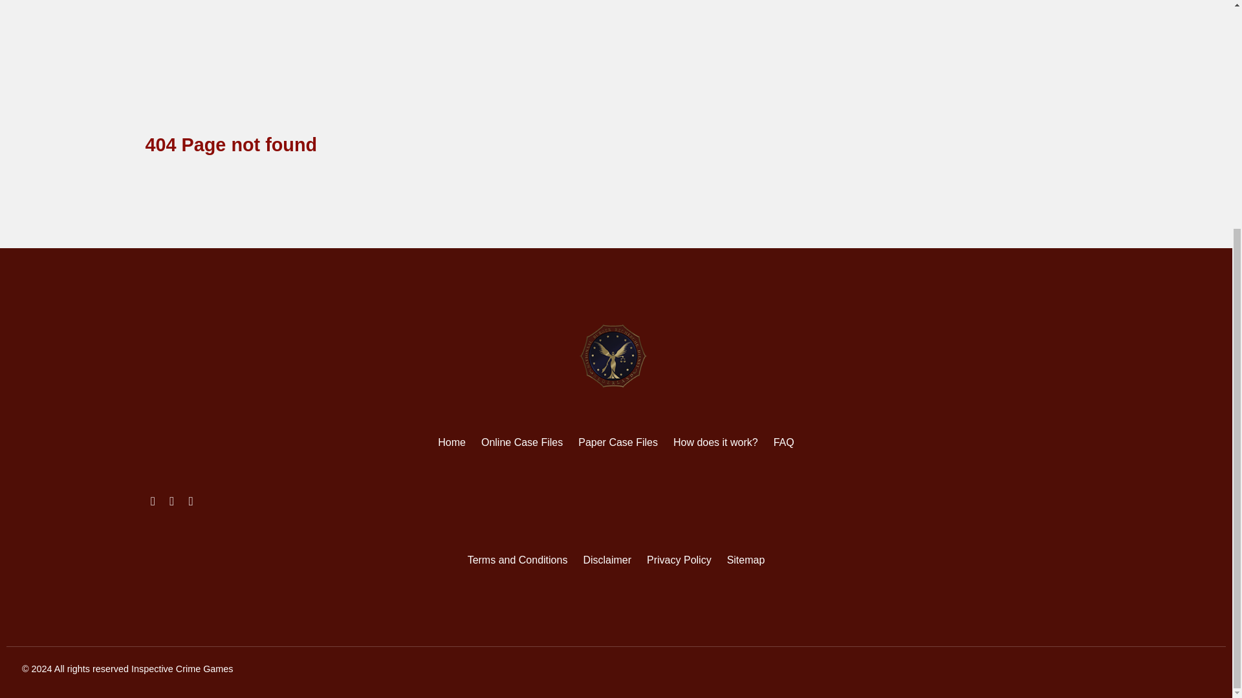  I want to click on Privacy Policy, so click(679, 560).